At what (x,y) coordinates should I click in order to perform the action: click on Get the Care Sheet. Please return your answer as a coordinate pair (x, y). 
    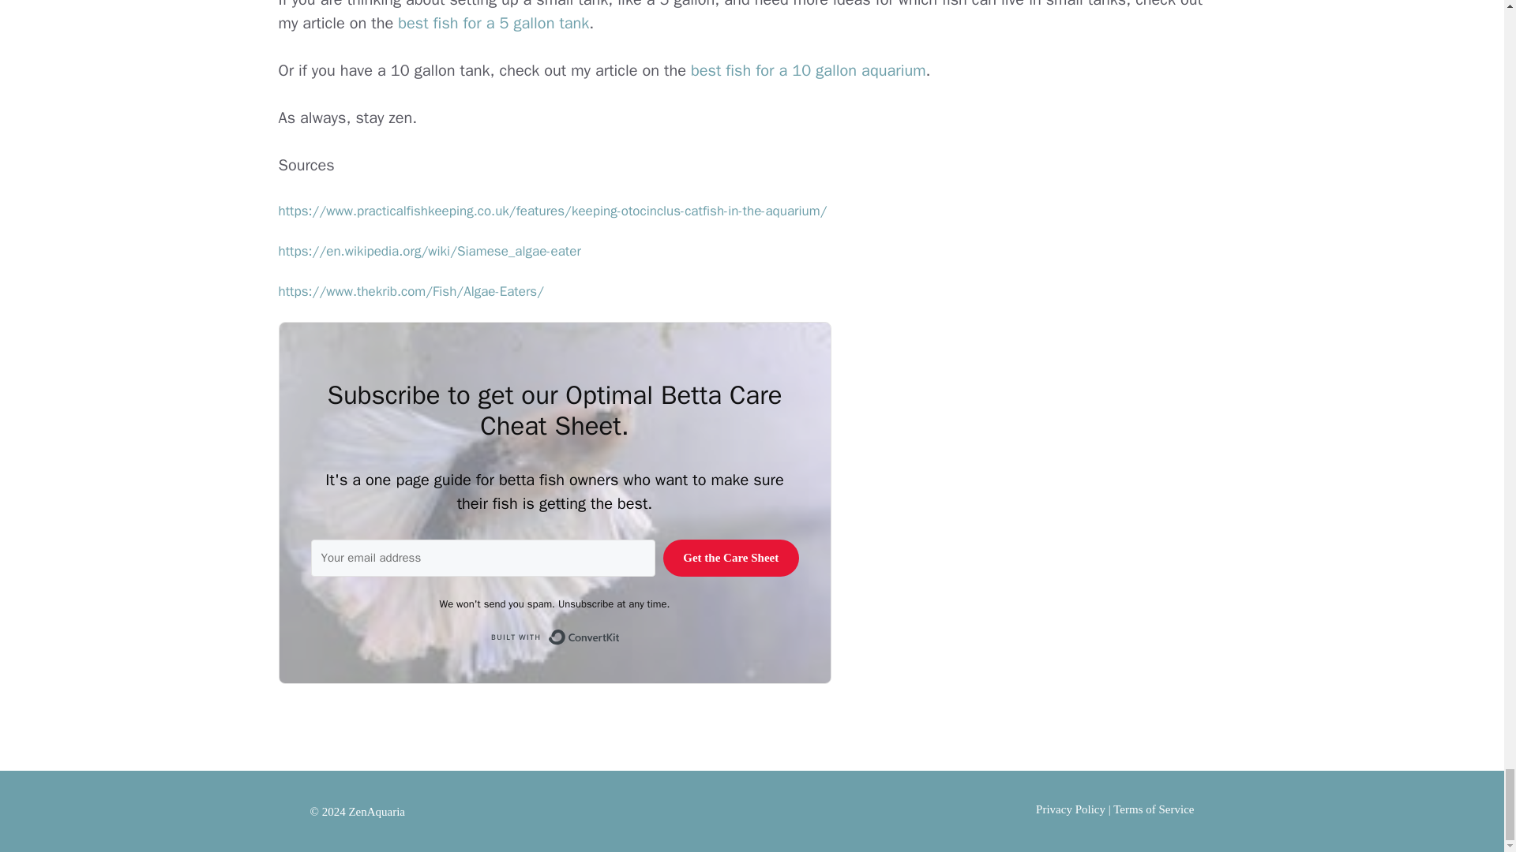
    Looking at the image, I should click on (731, 558).